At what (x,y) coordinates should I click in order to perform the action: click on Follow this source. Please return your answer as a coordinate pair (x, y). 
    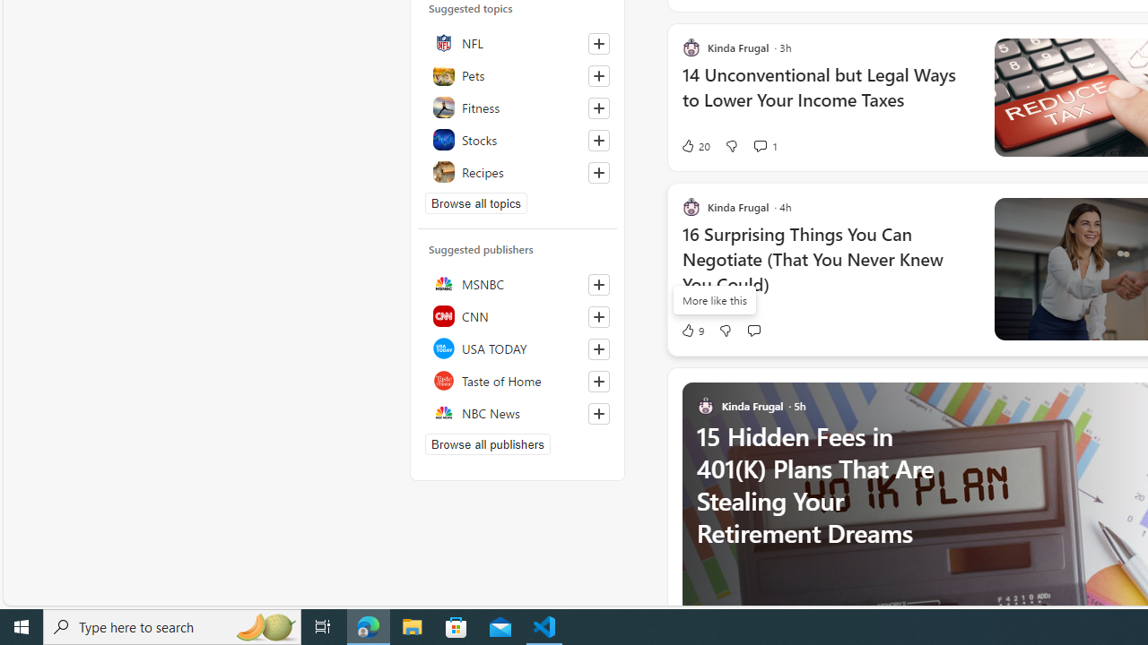
    Looking at the image, I should click on (598, 414).